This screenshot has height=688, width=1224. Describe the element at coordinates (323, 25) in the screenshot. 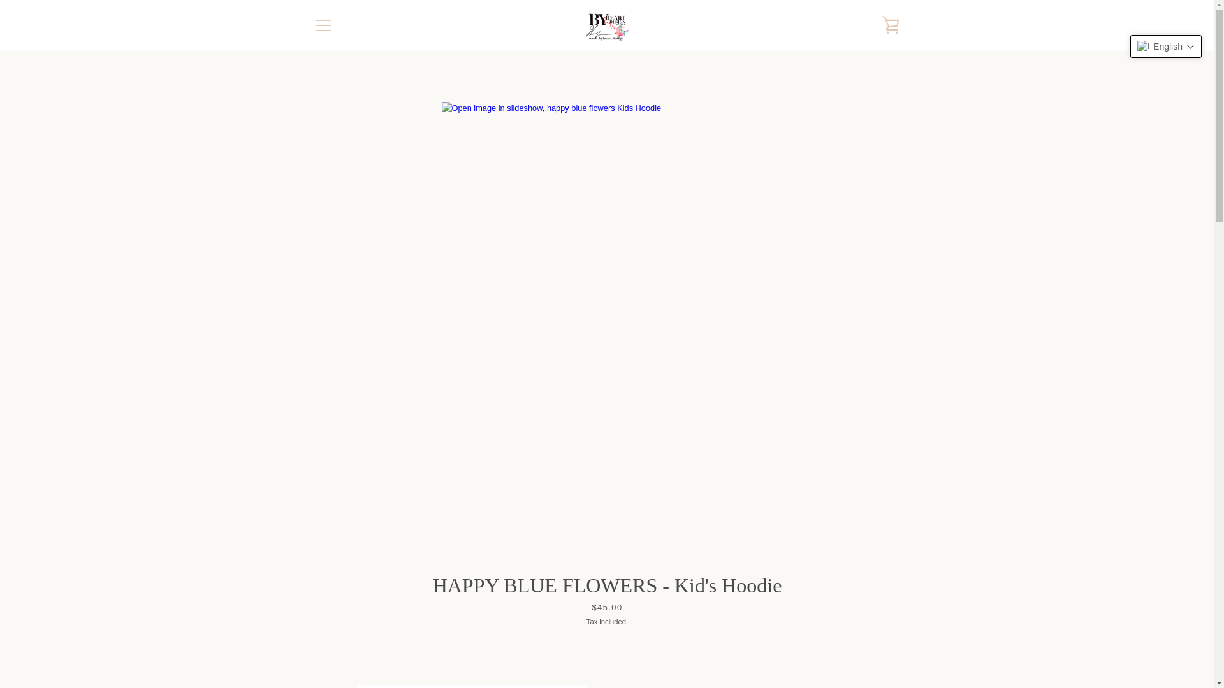

I see `MENU` at that location.